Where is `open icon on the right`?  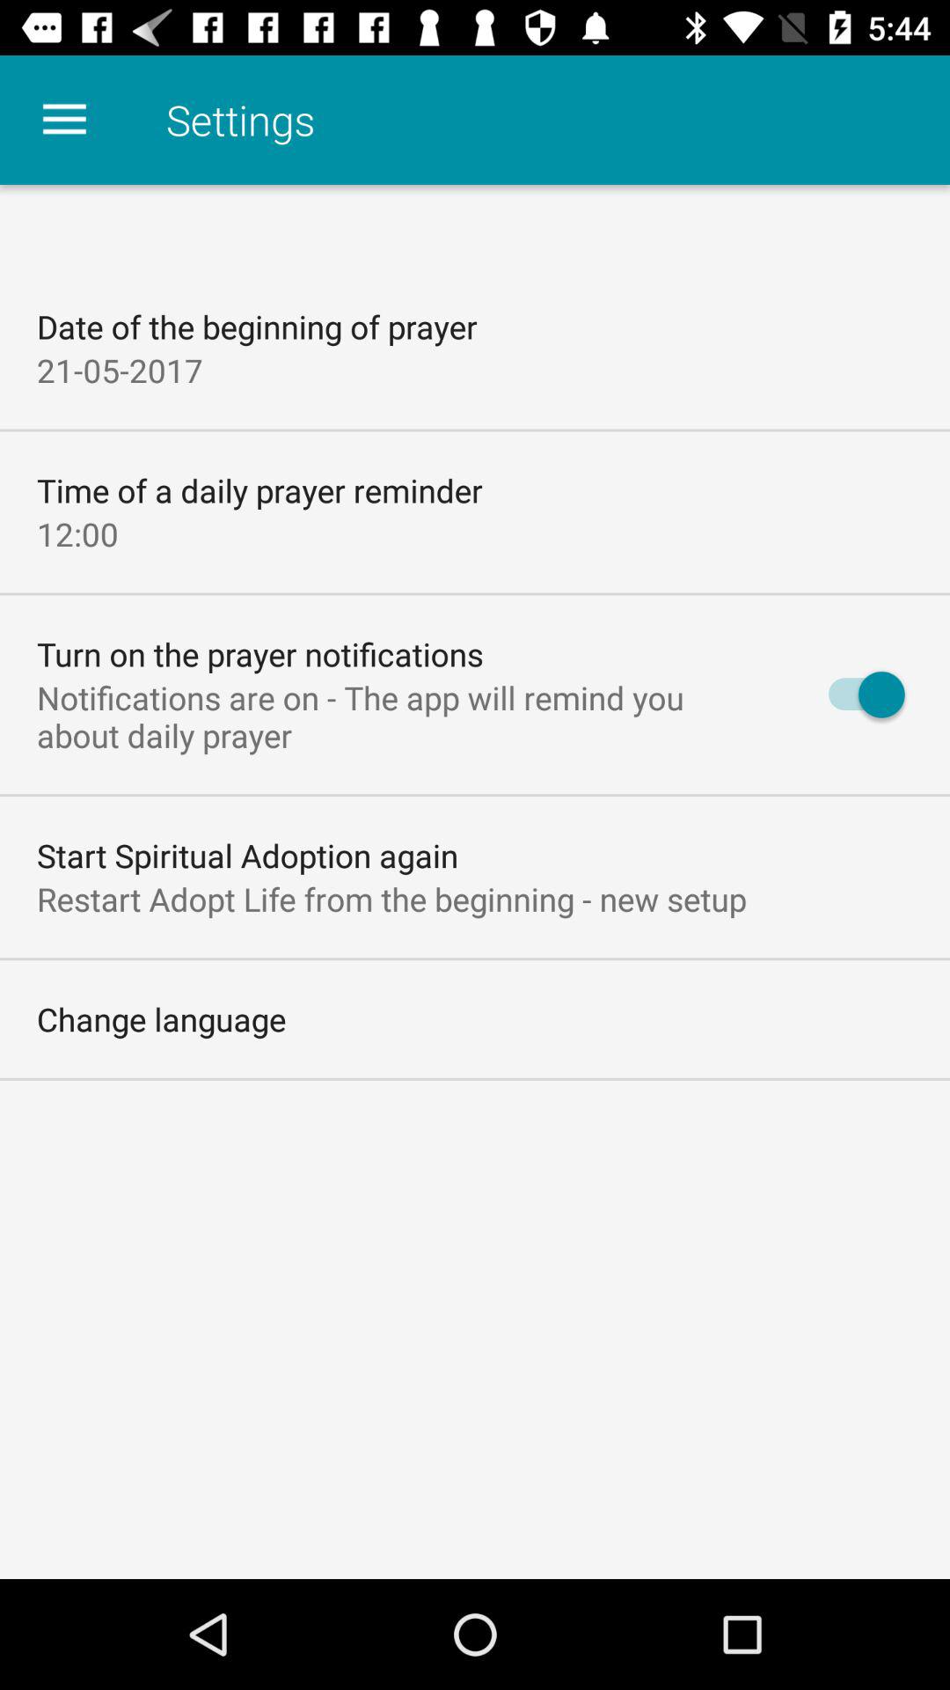 open icon on the right is located at coordinates (859, 694).